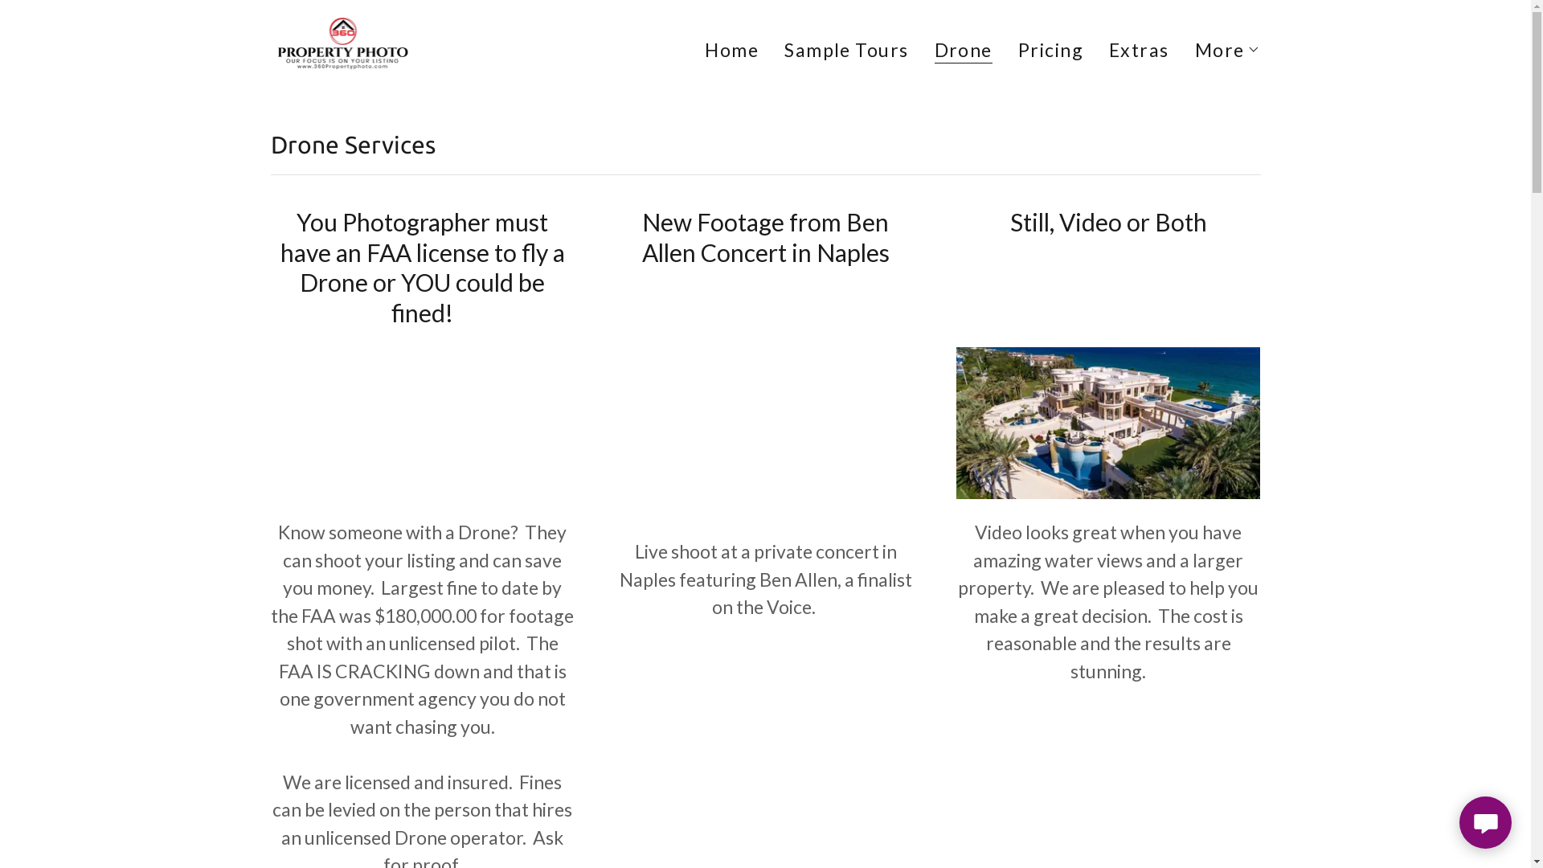 Image resolution: width=1543 pixels, height=868 pixels. Describe the element at coordinates (1140, 50) in the screenshot. I see `Extras` at that location.